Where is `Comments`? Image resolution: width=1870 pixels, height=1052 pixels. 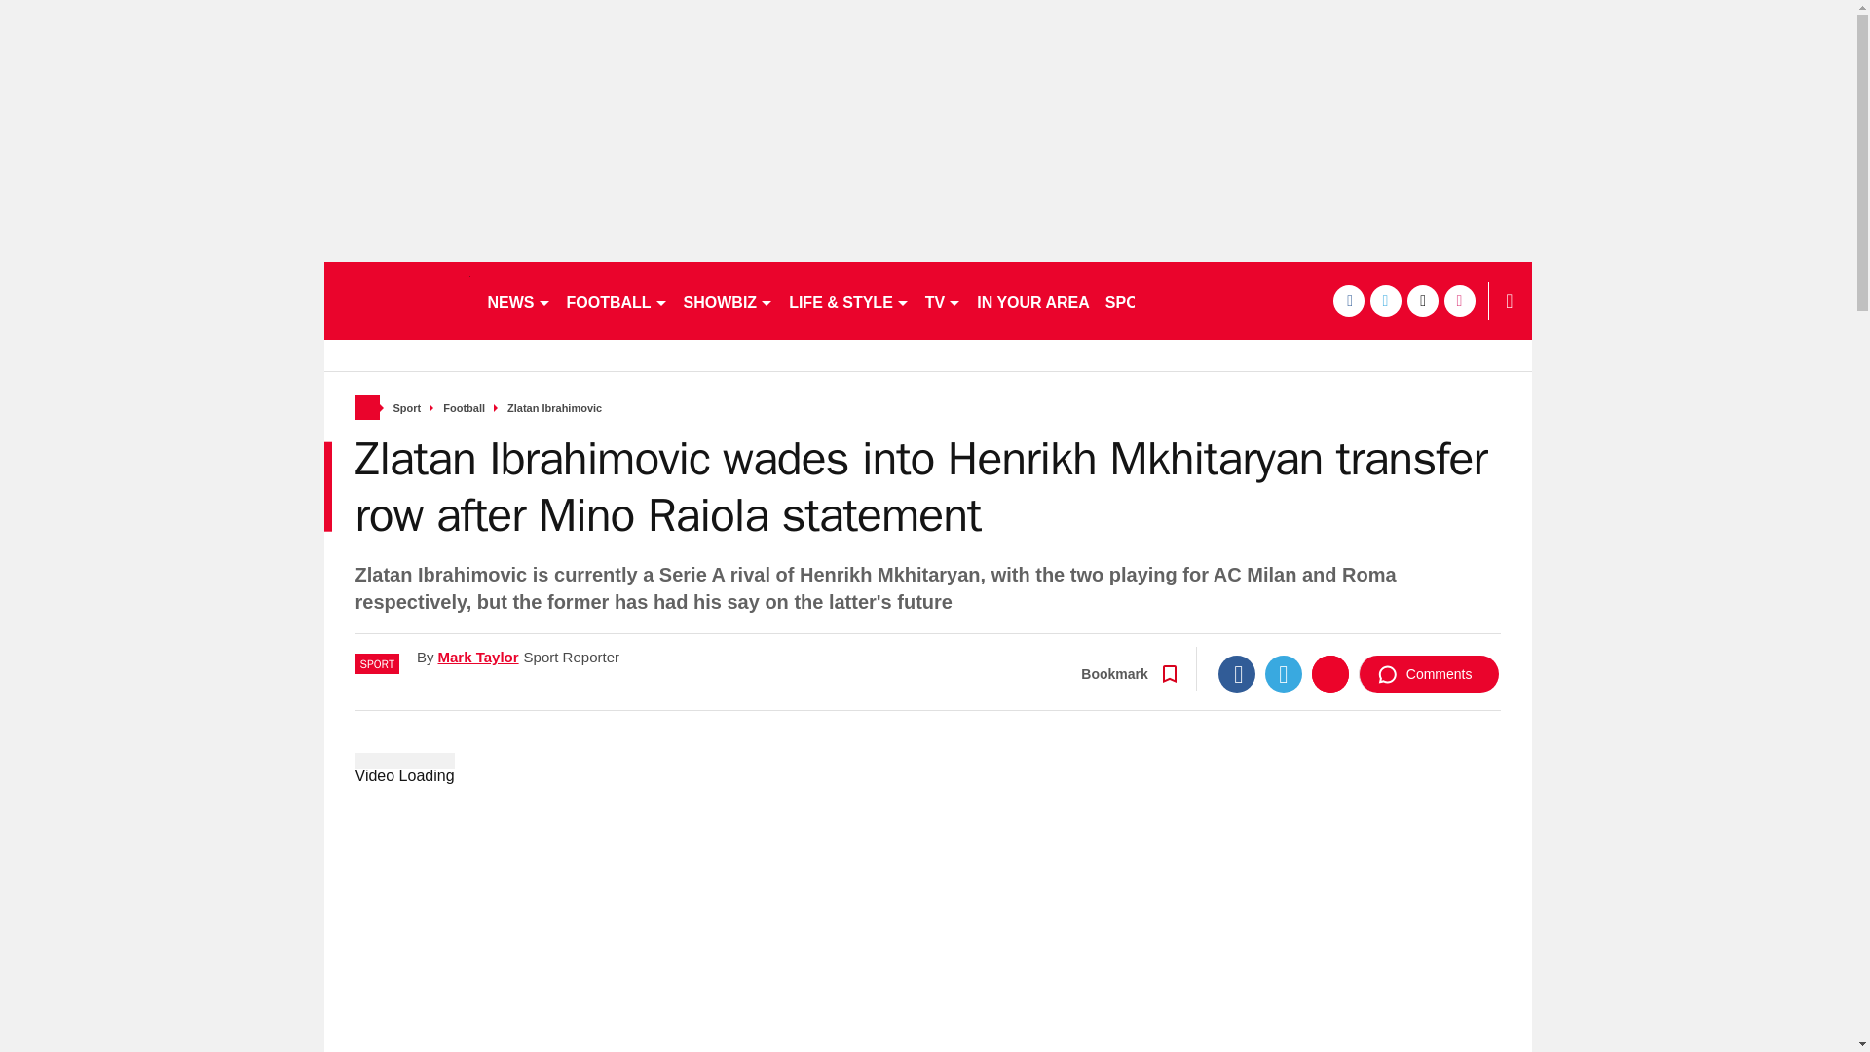
Comments is located at coordinates (1429, 673).